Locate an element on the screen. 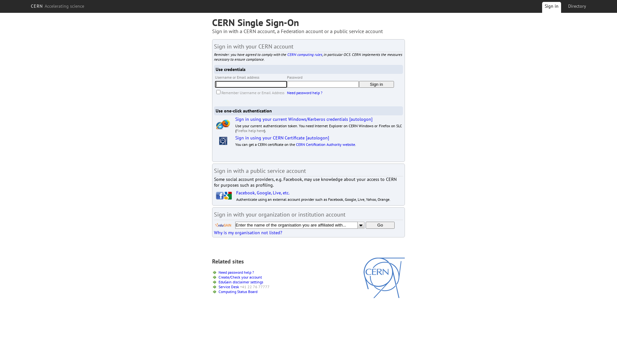  Enter your Username or Email Address is located at coordinates (251, 84).